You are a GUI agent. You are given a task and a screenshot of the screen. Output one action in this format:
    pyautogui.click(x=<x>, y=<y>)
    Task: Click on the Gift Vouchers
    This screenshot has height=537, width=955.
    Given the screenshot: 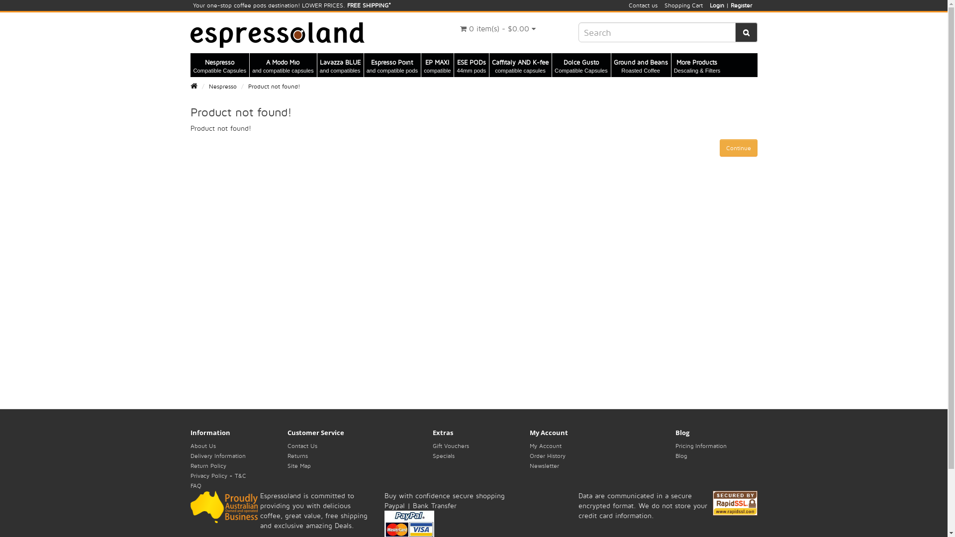 What is the action you would take?
    pyautogui.click(x=451, y=446)
    